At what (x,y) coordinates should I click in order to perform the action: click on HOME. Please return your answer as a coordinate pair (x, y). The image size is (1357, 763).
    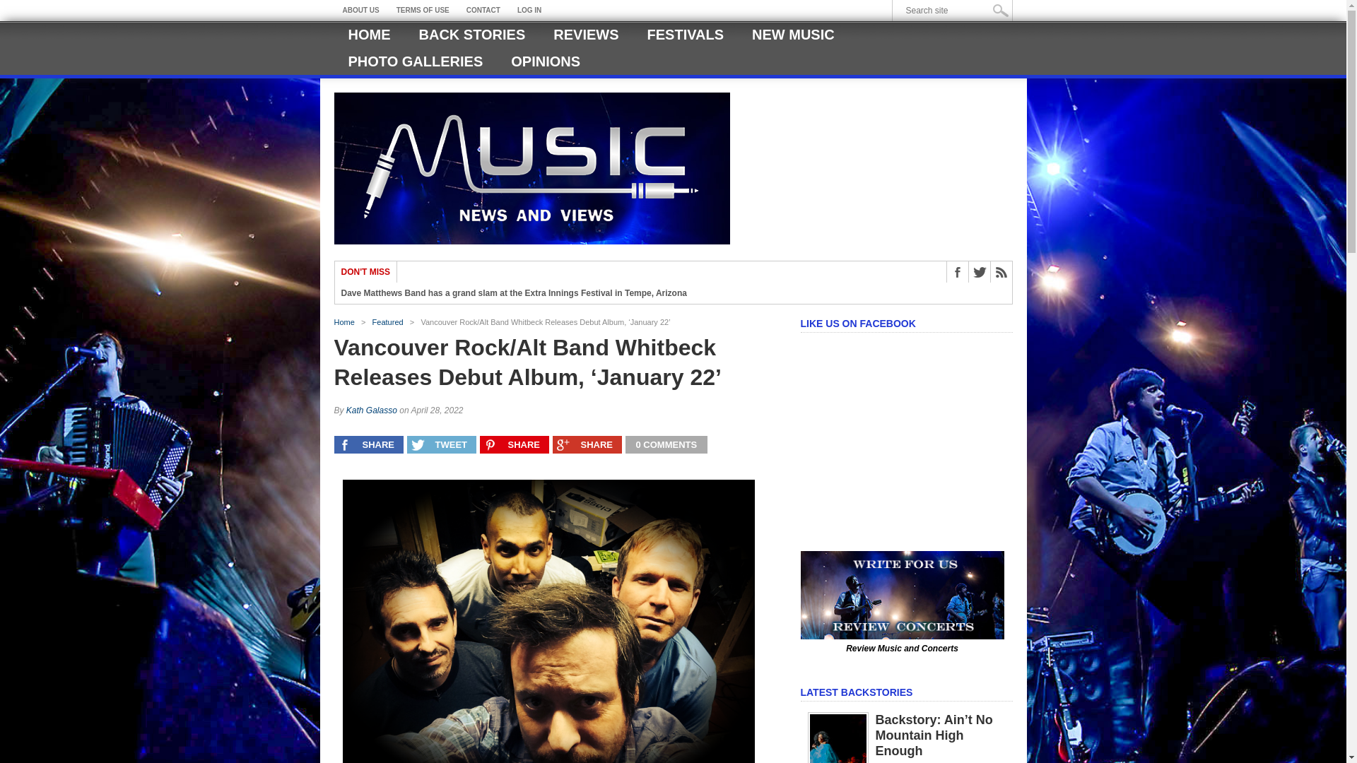
    Looking at the image, I should click on (369, 35).